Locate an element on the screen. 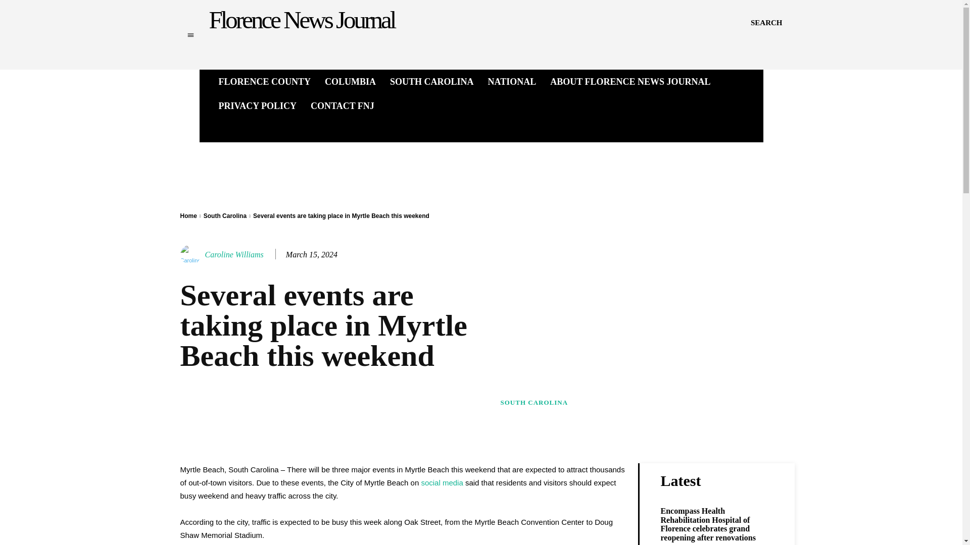 The width and height of the screenshot is (970, 545). Florence News Journal is located at coordinates (302, 20).